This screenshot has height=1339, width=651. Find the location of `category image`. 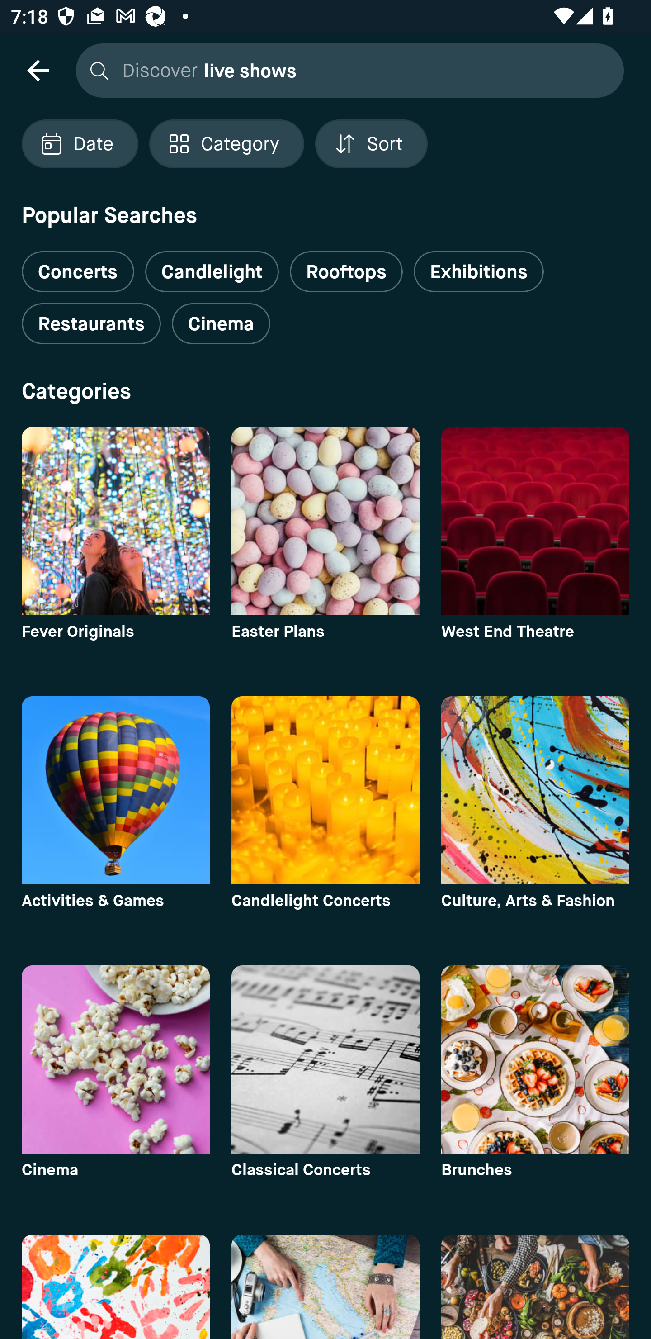

category image is located at coordinates (325, 521).